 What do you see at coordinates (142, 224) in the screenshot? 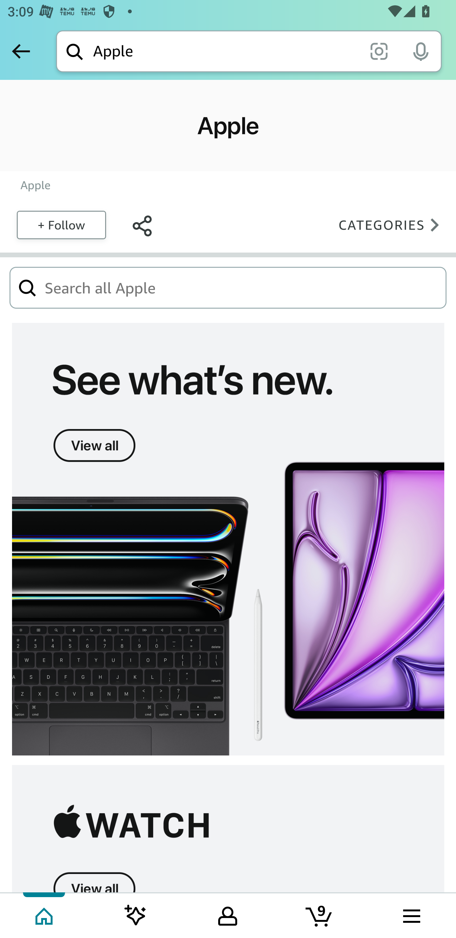
I see `Share` at bounding box center [142, 224].